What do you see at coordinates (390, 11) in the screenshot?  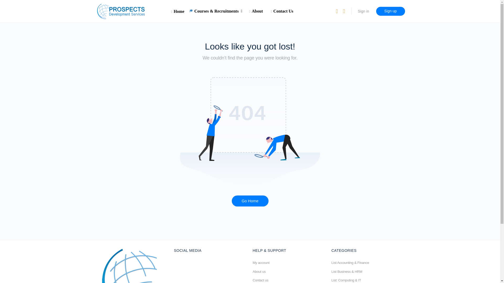 I see `Sign up` at bounding box center [390, 11].